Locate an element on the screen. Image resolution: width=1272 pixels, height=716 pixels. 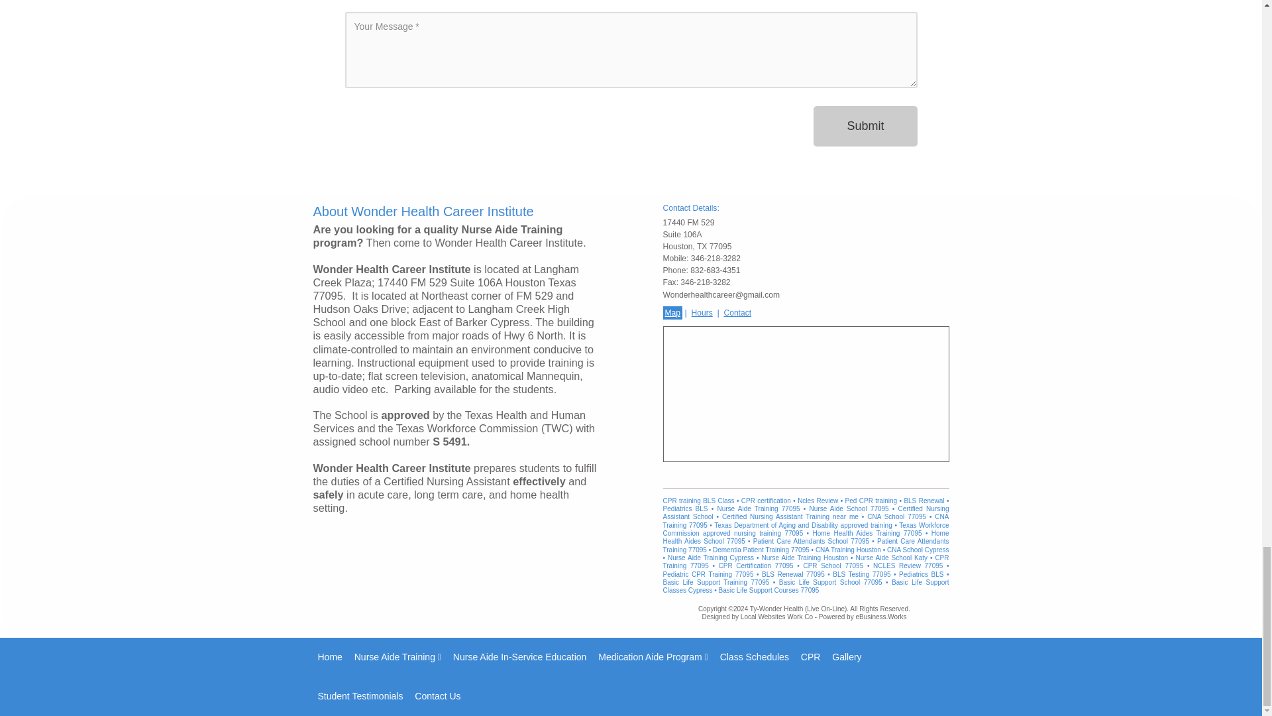
Nurse Aide Training is located at coordinates (397, 657).